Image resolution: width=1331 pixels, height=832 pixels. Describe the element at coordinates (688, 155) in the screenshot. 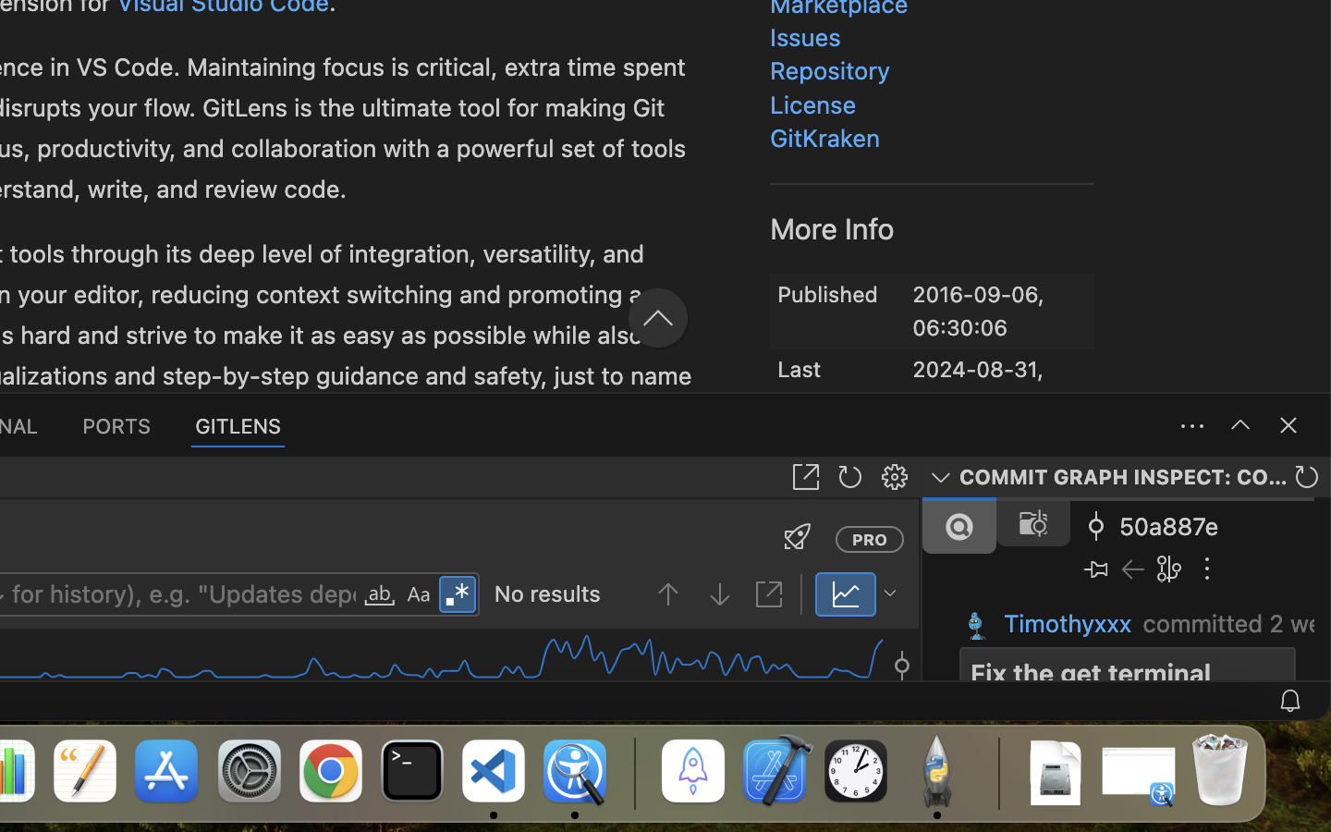

I see `` at that location.